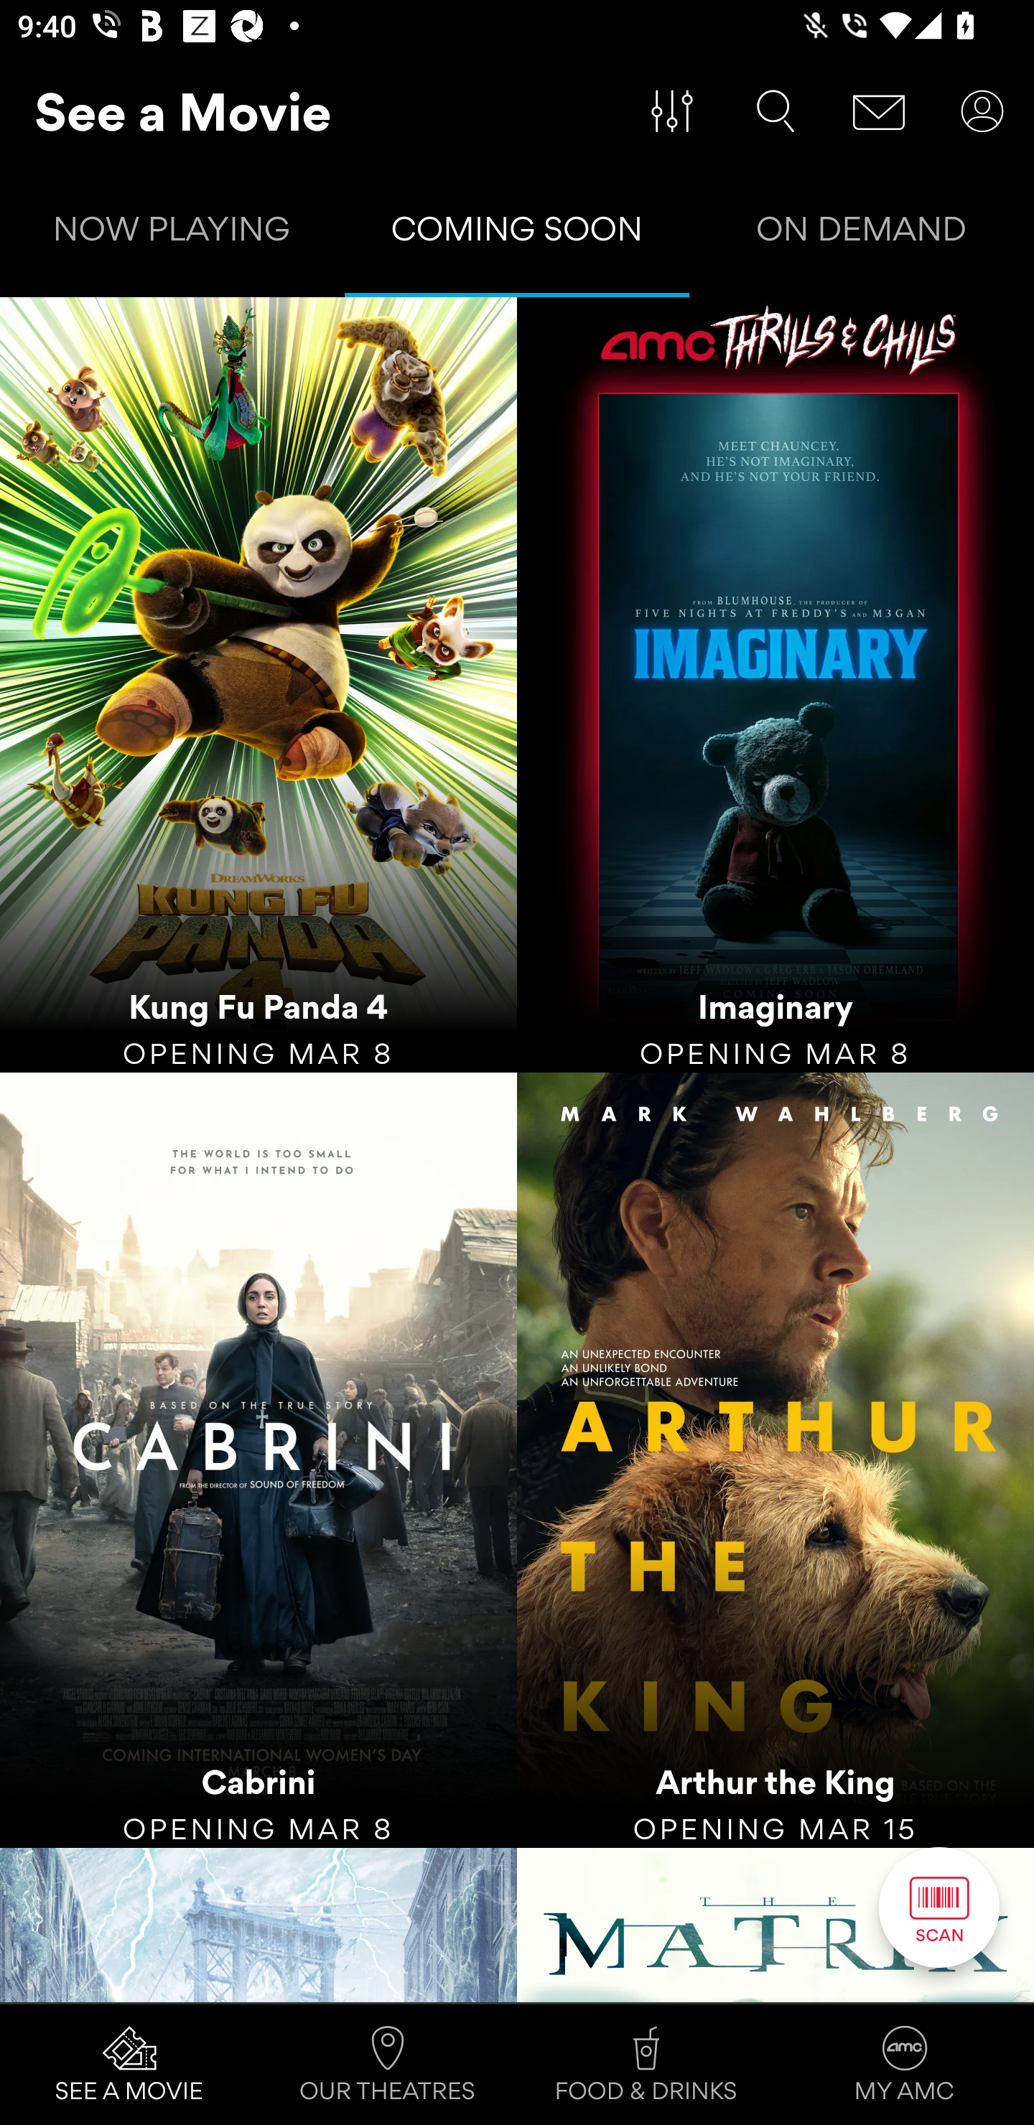  Describe the element at coordinates (258, 1460) in the screenshot. I see `Cabrini
OPENING MAR 8` at that location.